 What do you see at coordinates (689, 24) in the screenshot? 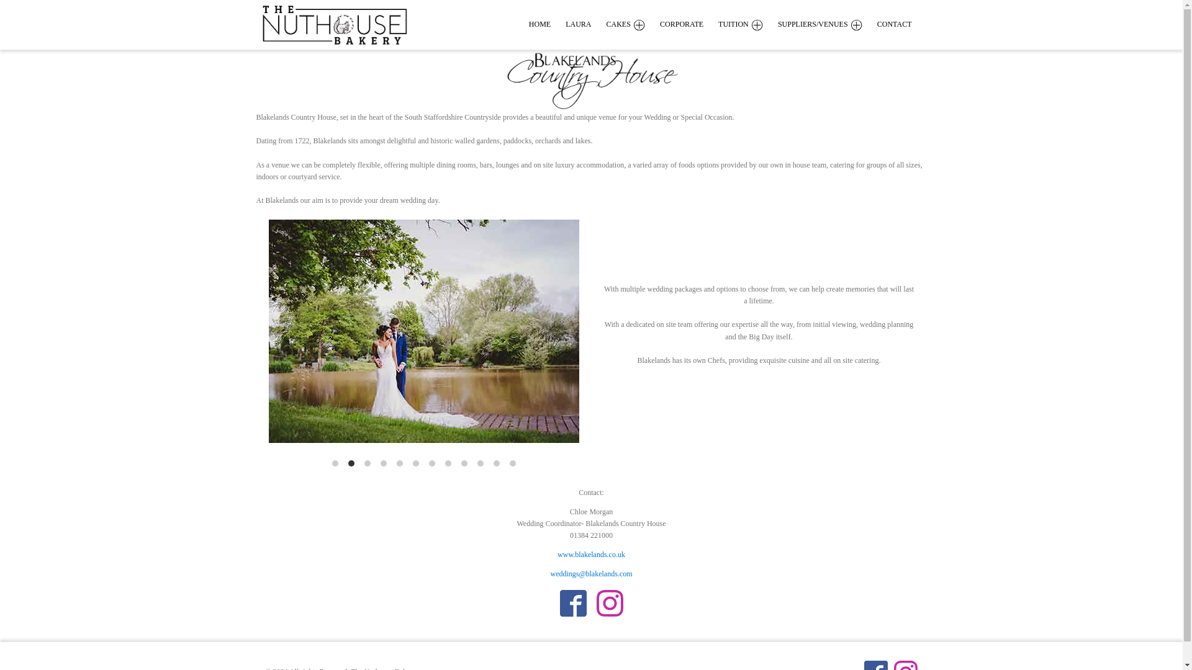
I see `CORPORATE` at bounding box center [689, 24].